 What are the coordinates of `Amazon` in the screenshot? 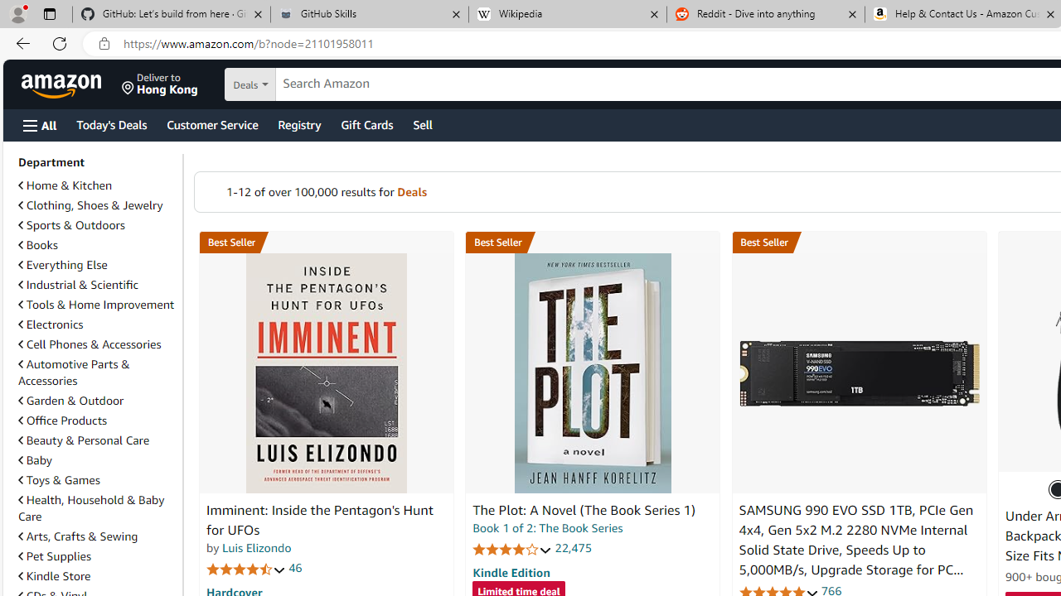 It's located at (63, 84).